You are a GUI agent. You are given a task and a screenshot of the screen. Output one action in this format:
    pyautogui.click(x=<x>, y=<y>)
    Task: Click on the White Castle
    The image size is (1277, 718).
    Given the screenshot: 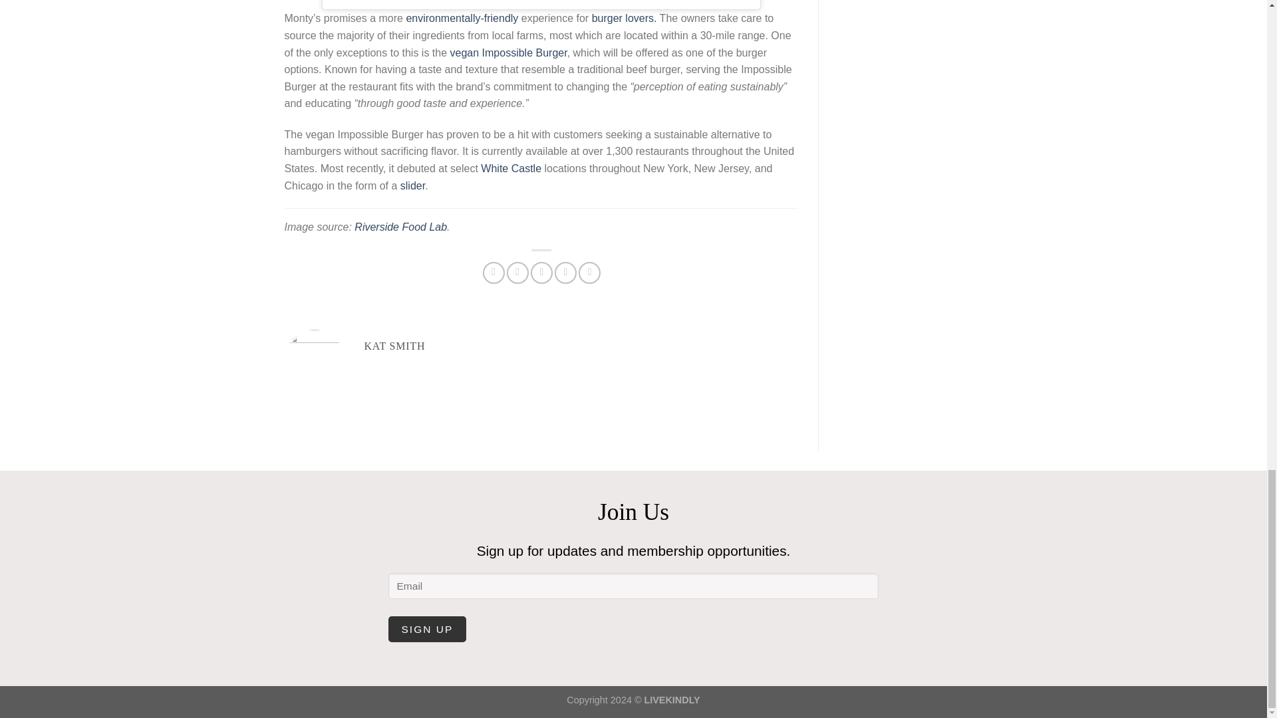 What is the action you would take?
    pyautogui.click(x=511, y=169)
    